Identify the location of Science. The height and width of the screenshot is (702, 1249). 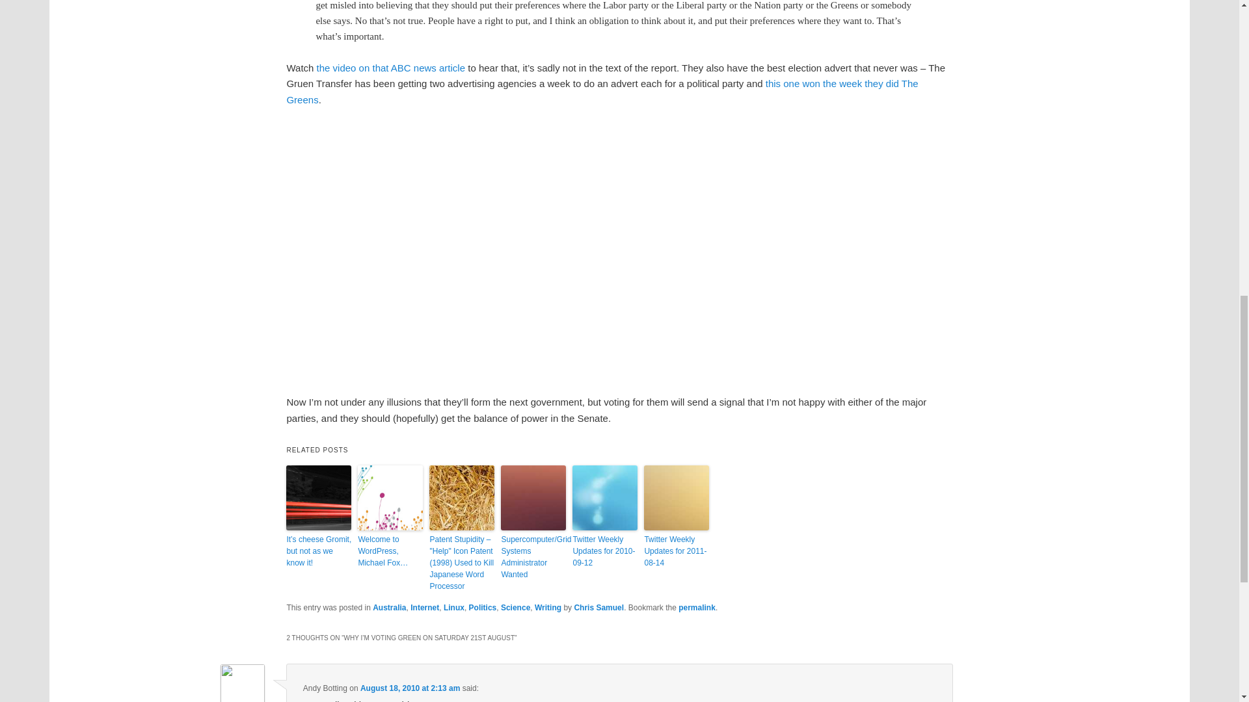
(515, 607).